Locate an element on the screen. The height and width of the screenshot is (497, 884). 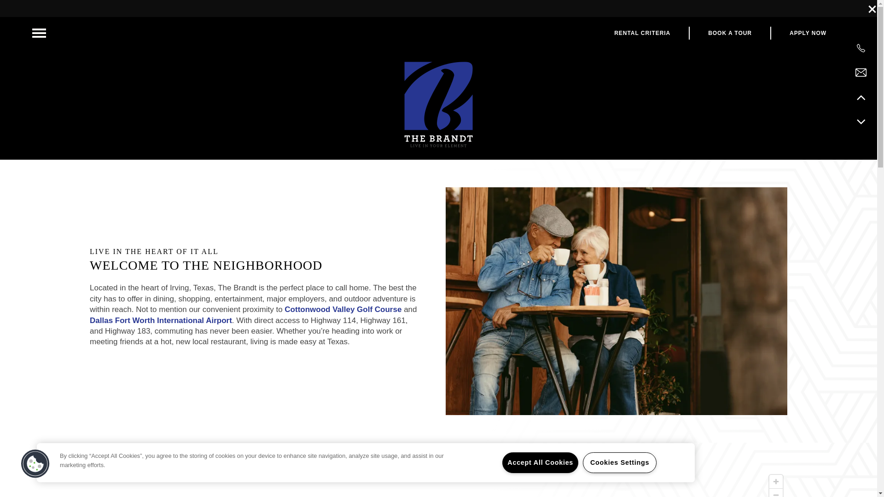
Zoom in is located at coordinates (775, 481).